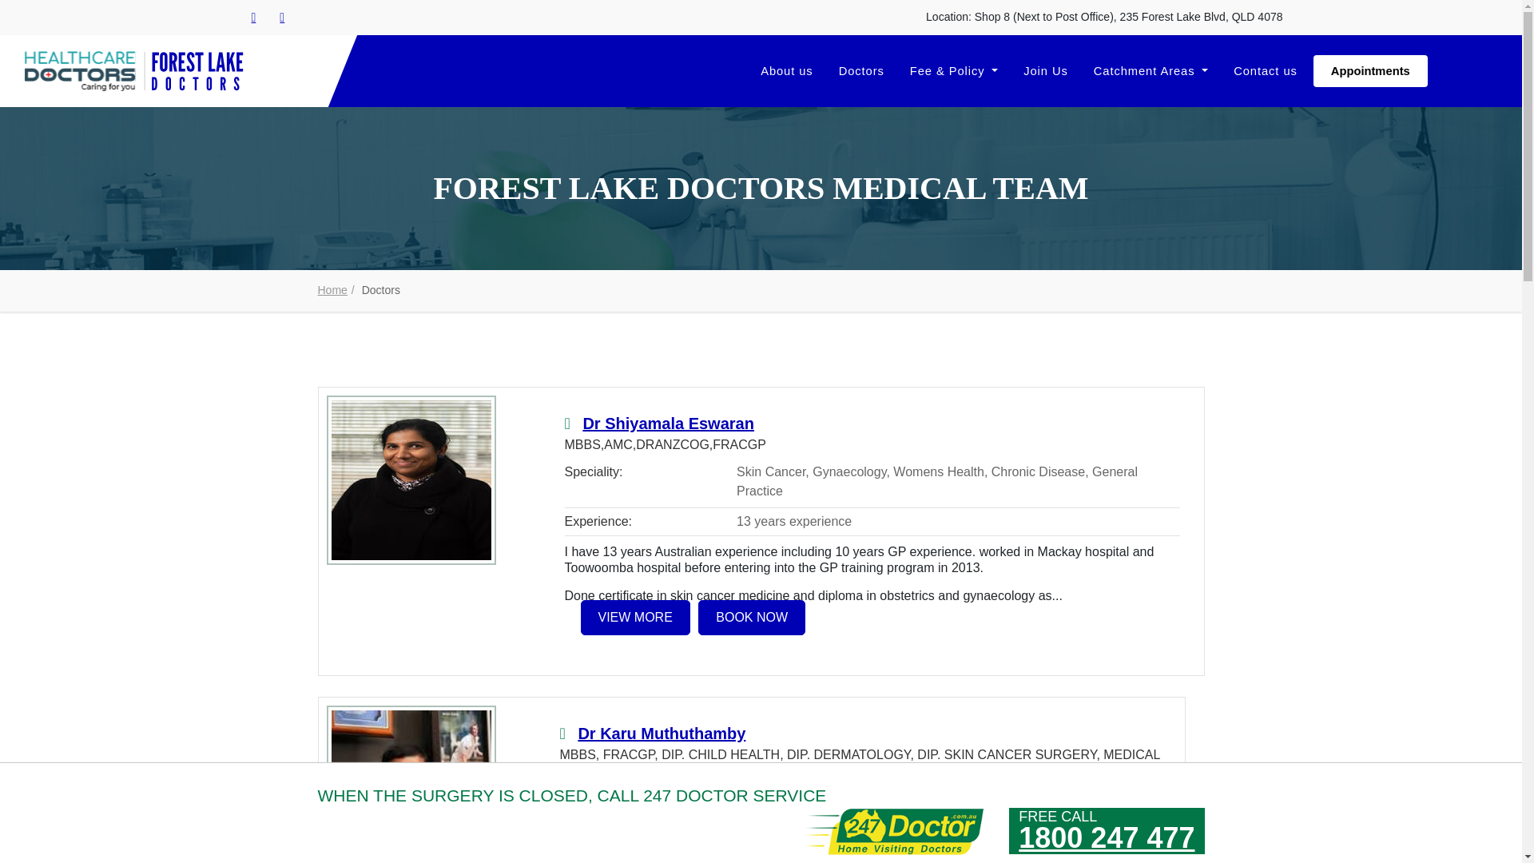 The height and width of the screenshot is (863, 1534). Describe the element at coordinates (1266, 71) in the screenshot. I see `Contact us` at that location.